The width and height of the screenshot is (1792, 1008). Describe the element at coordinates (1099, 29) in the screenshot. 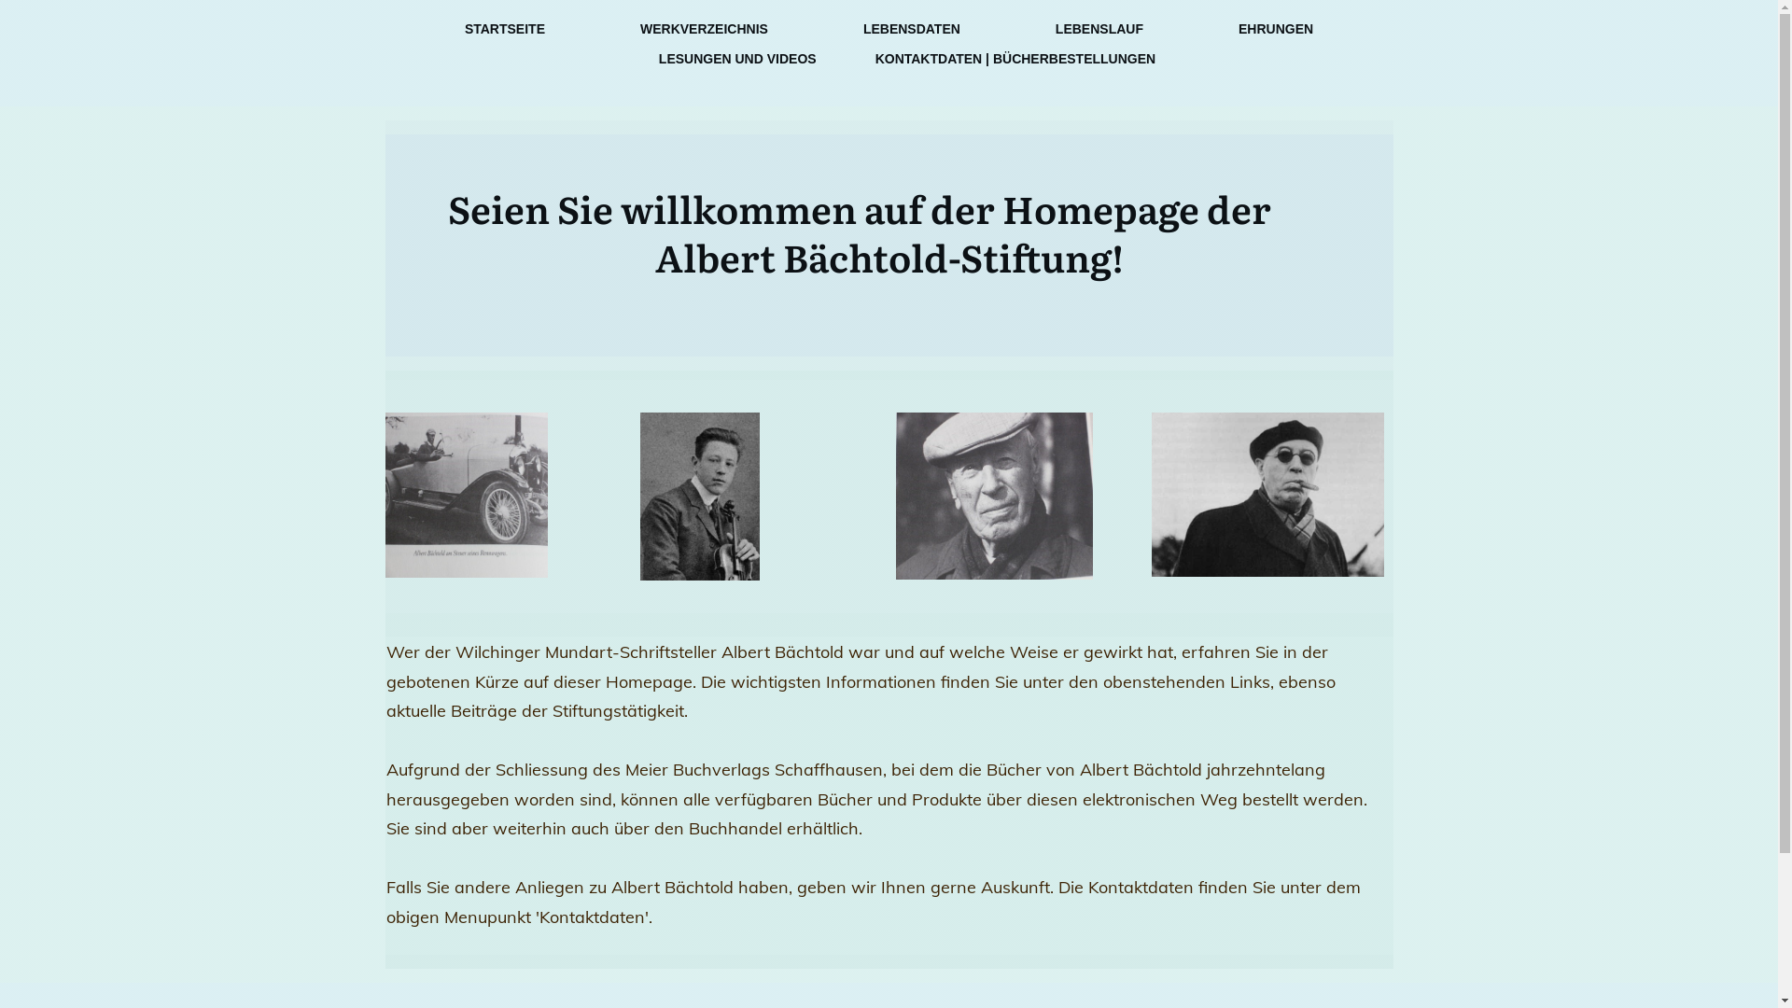

I see `LEBENSLAUF` at that location.